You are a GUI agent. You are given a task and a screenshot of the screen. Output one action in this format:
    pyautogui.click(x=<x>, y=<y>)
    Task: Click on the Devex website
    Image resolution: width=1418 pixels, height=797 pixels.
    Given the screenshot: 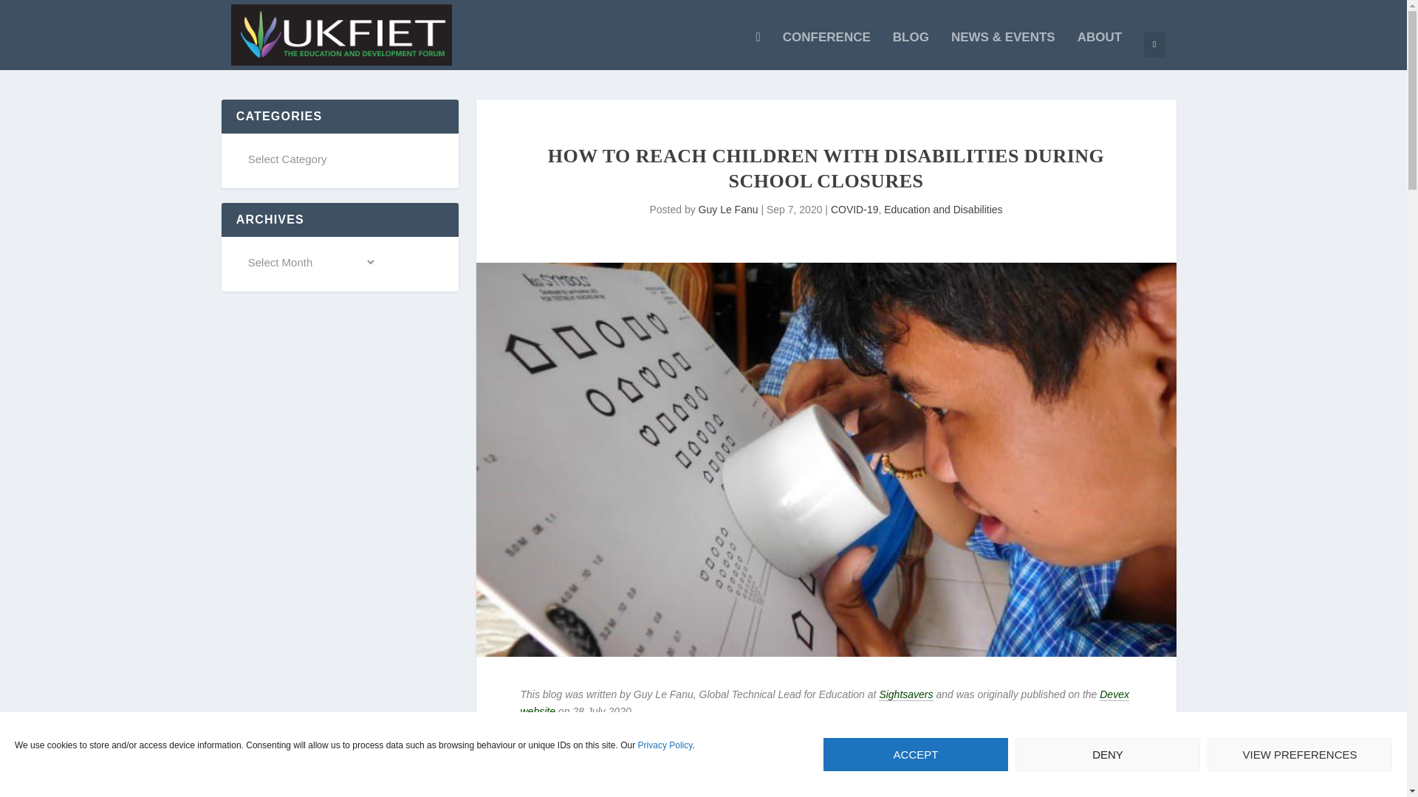 What is the action you would take?
    pyautogui.click(x=824, y=704)
    